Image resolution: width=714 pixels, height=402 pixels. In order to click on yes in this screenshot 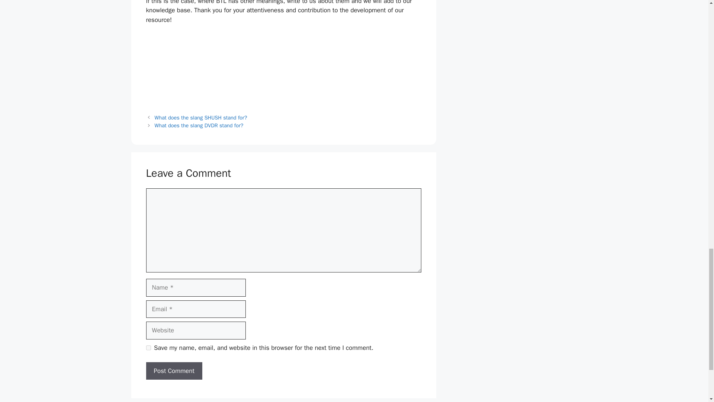, I will do `click(148, 348)`.